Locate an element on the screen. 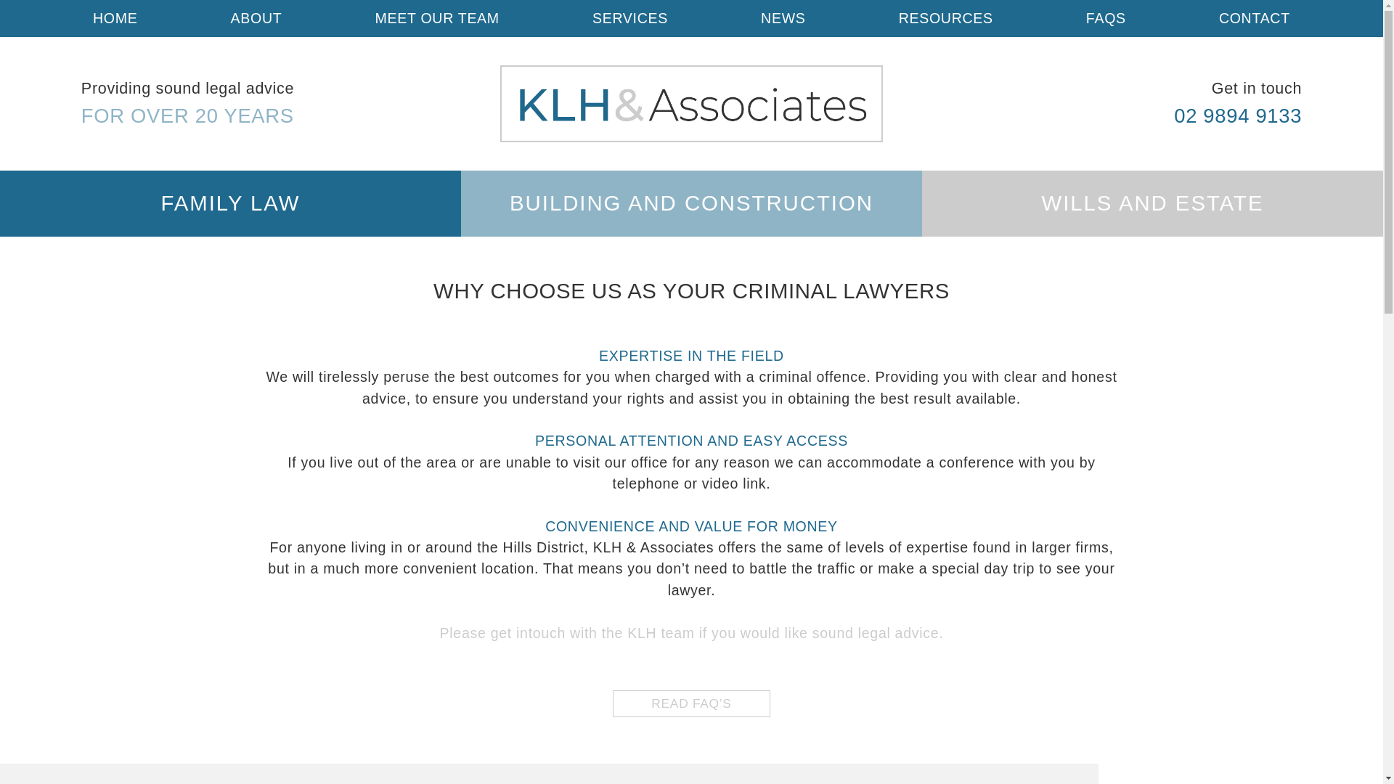  02 9894 9133 is located at coordinates (1237, 115).